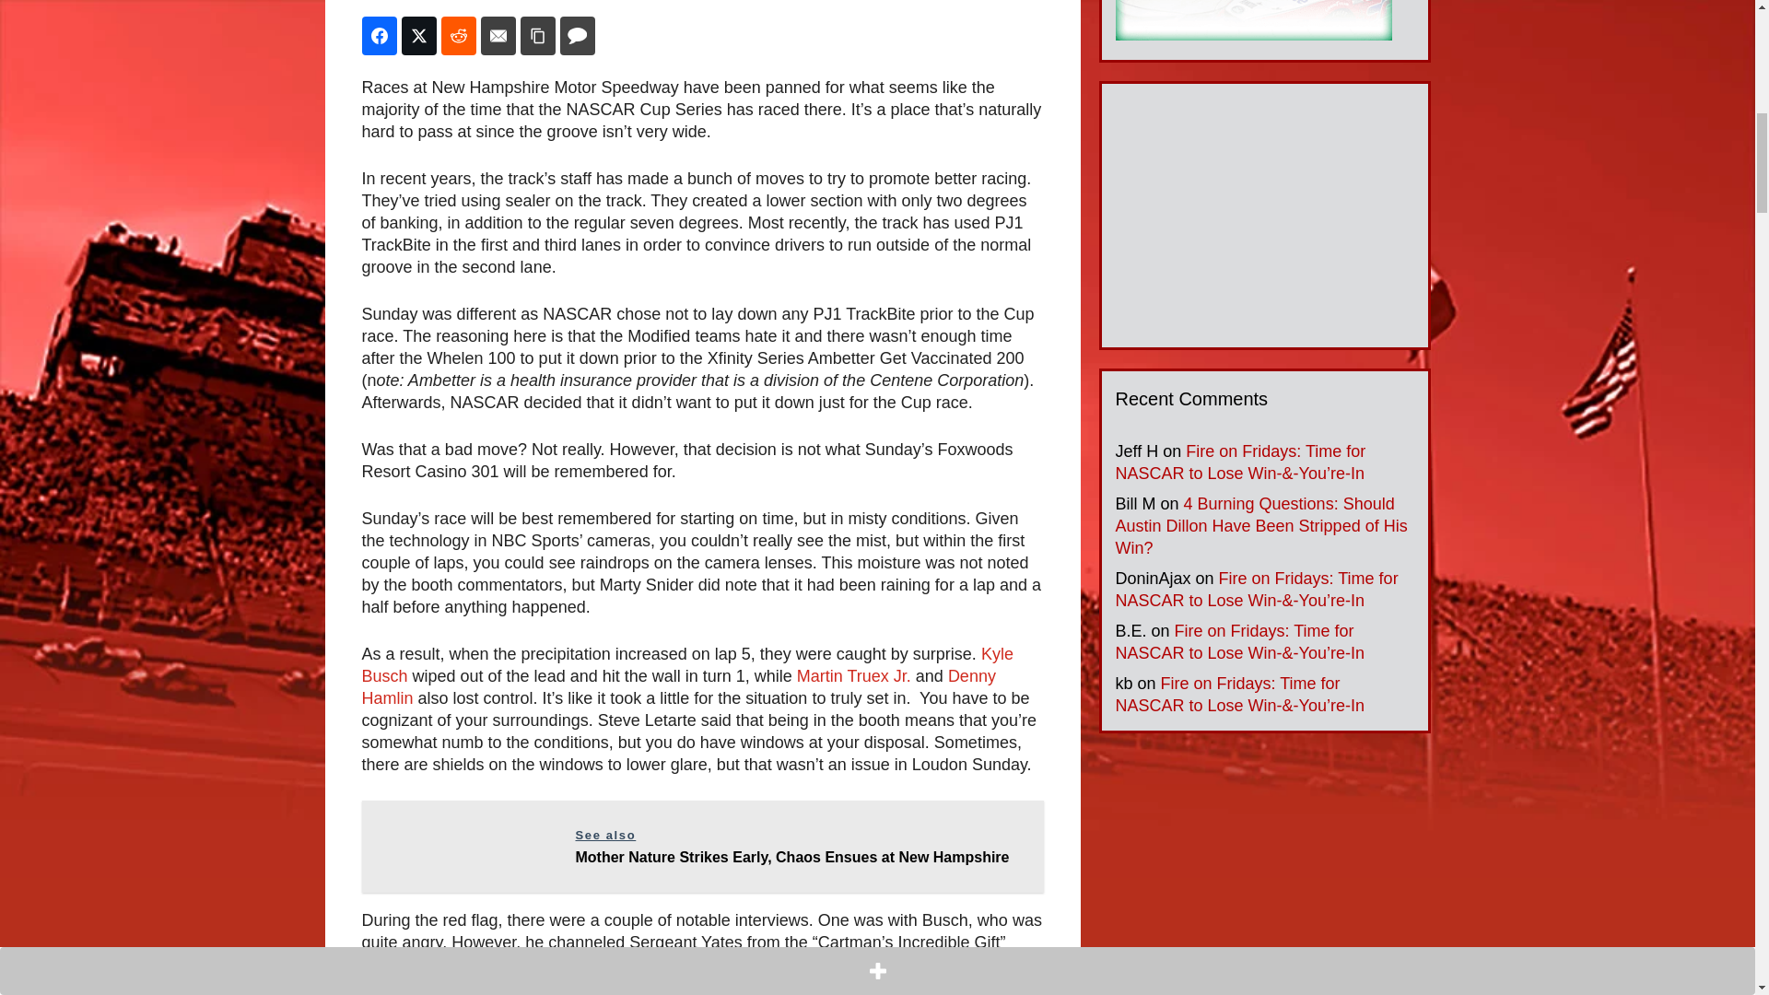 The height and width of the screenshot is (995, 1769). I want to click on Denny Hamlin, so click(677, 686).